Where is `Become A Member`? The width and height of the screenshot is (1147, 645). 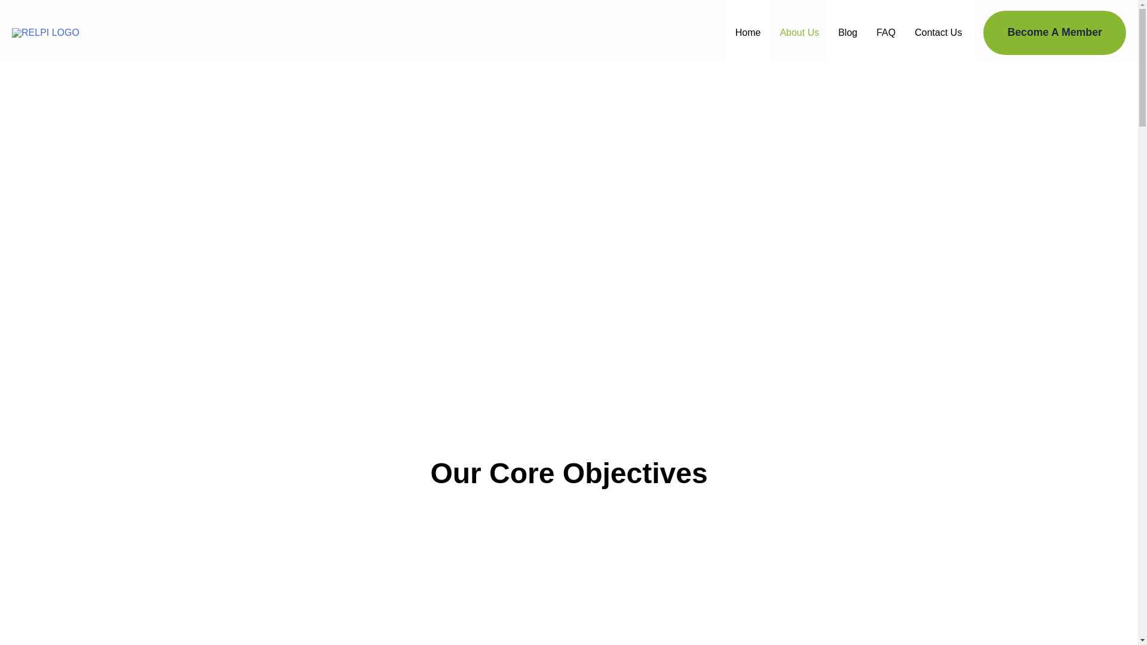 Become A Member is located at coordinates (1054, 32).